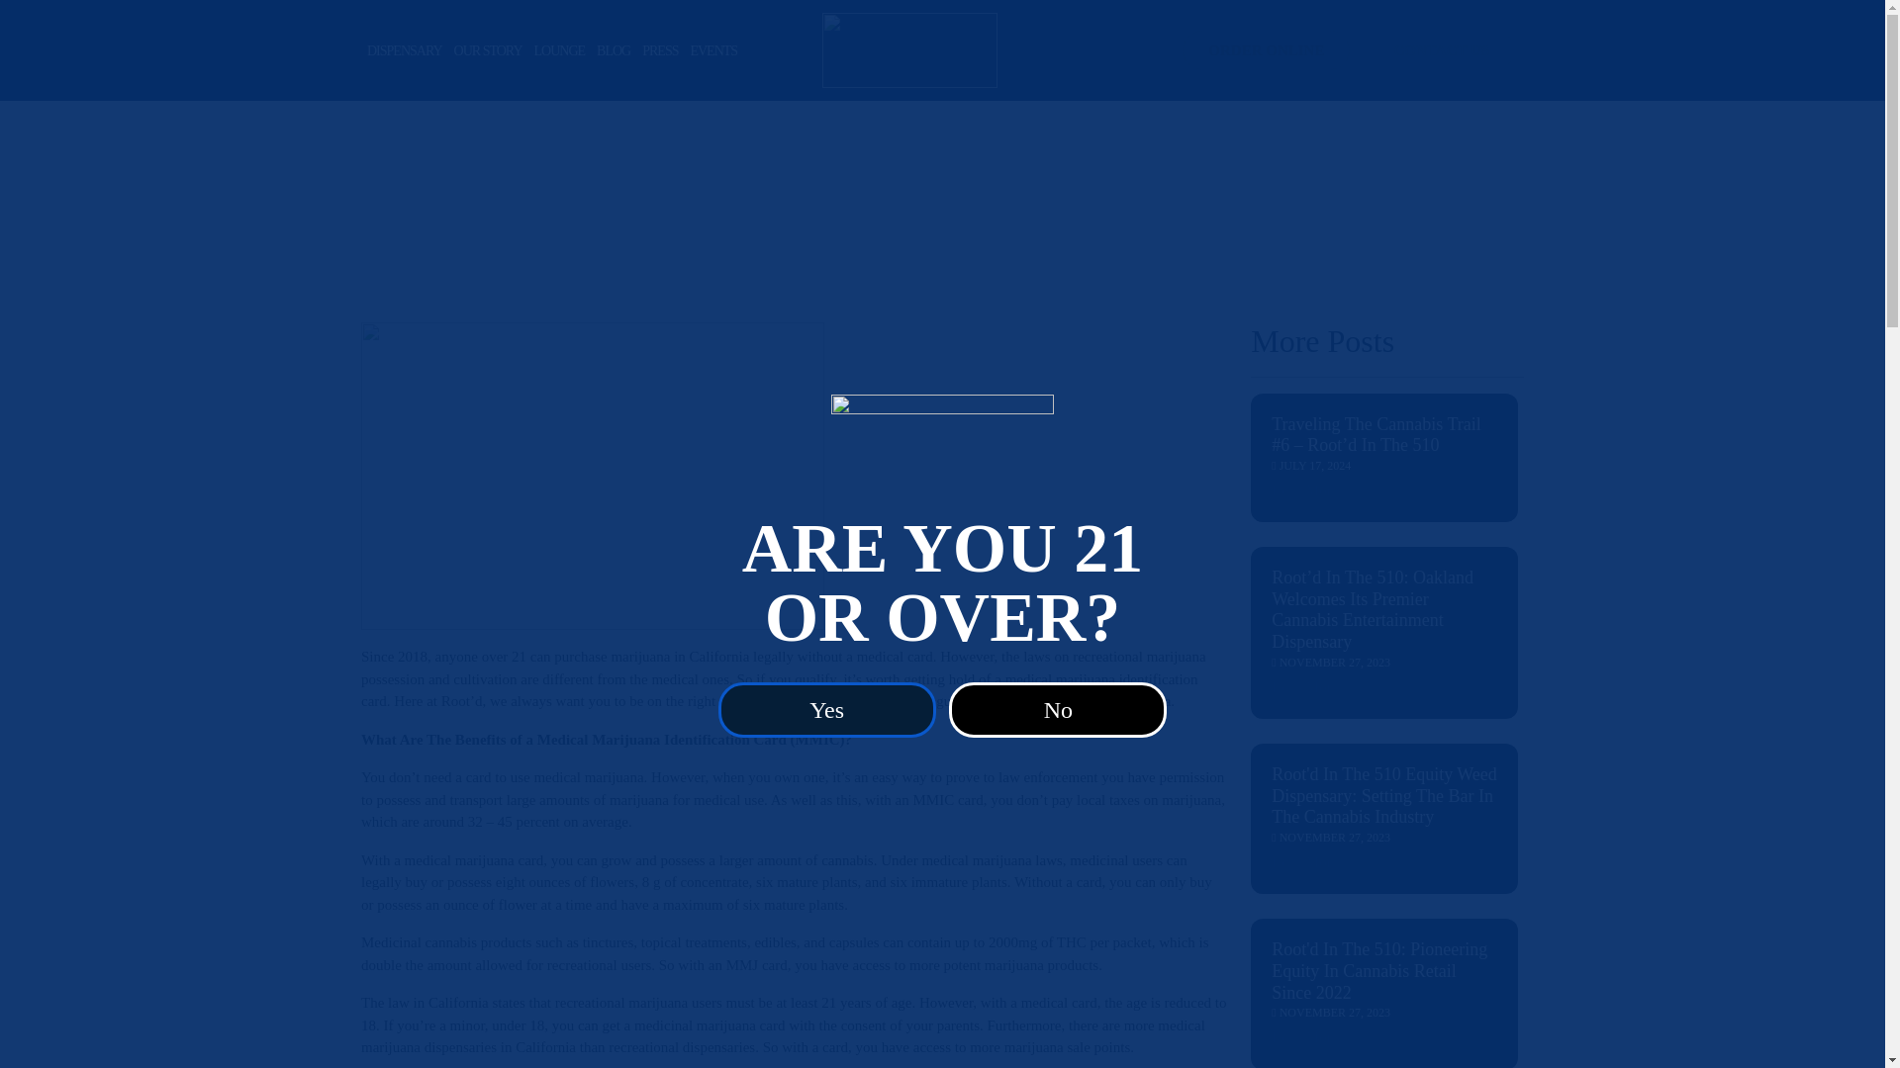  What do you see at coordinates (559, 50) in the screenshot?
I see `LOUNGE` at bounding box center [559, 50].